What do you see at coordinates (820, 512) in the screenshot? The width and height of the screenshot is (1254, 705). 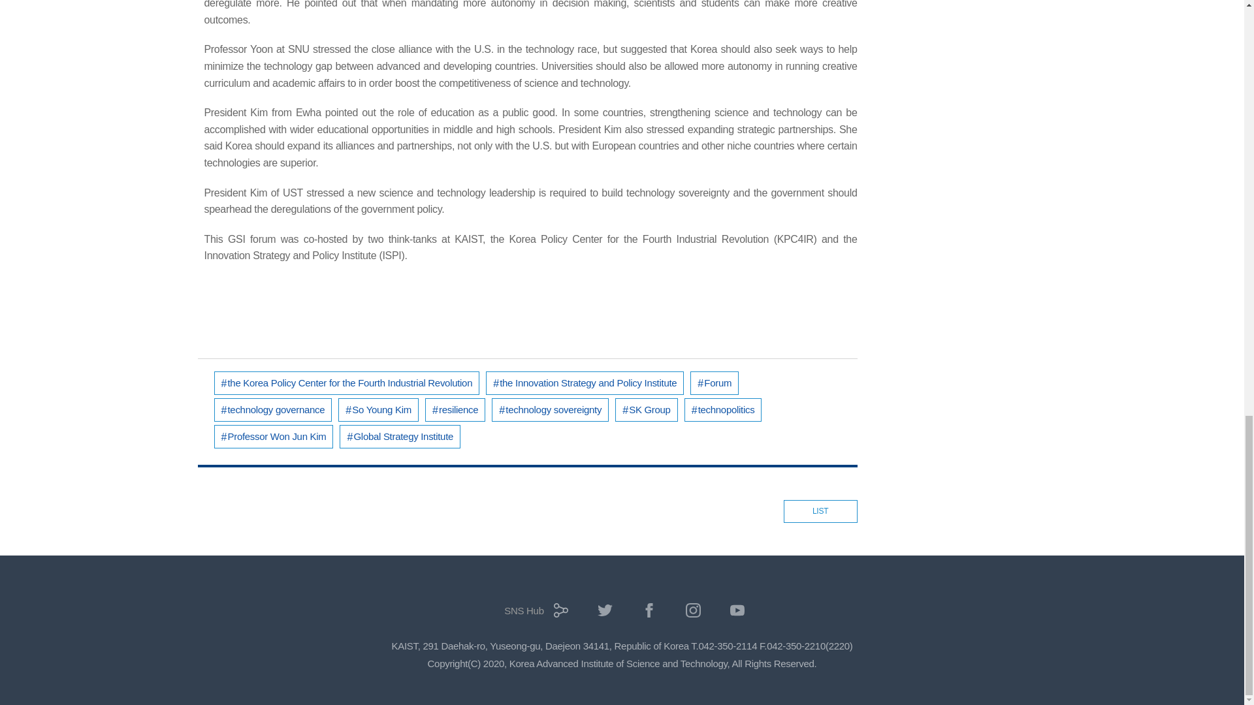 I see `LIST` at bounding box center [820, 512].